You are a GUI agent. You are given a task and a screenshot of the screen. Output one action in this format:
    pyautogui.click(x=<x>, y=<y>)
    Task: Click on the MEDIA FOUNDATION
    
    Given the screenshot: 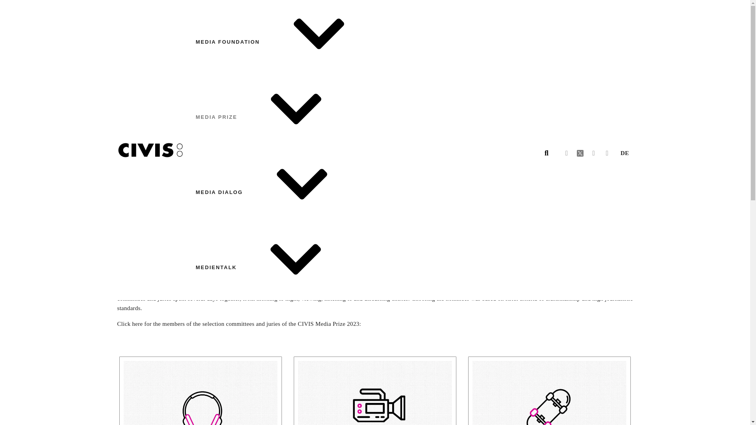 What is the action you would take?
    pyautogui.click(x=287, y=42)
    